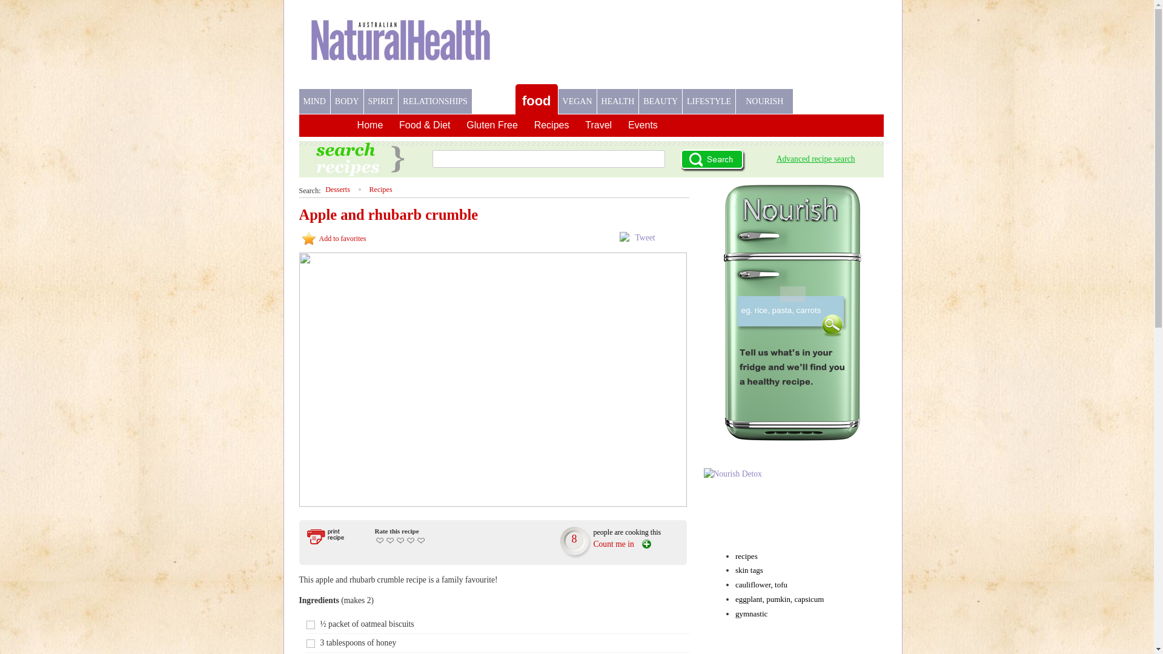  I want to click on Australian Natural Health Magazine - Nourish, so click(401, 50).